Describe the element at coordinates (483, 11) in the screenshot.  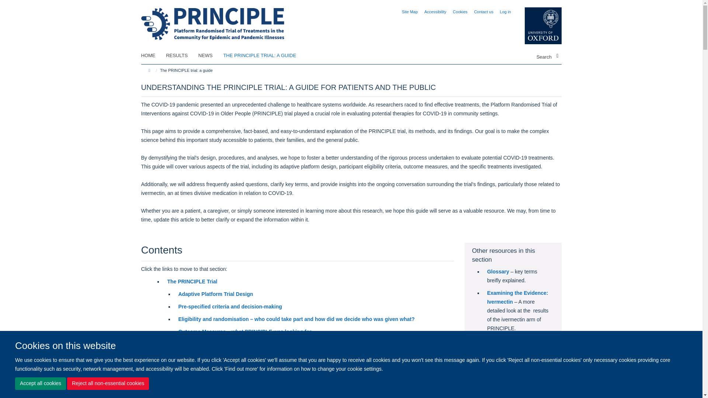
I see `Contact us` at that location.